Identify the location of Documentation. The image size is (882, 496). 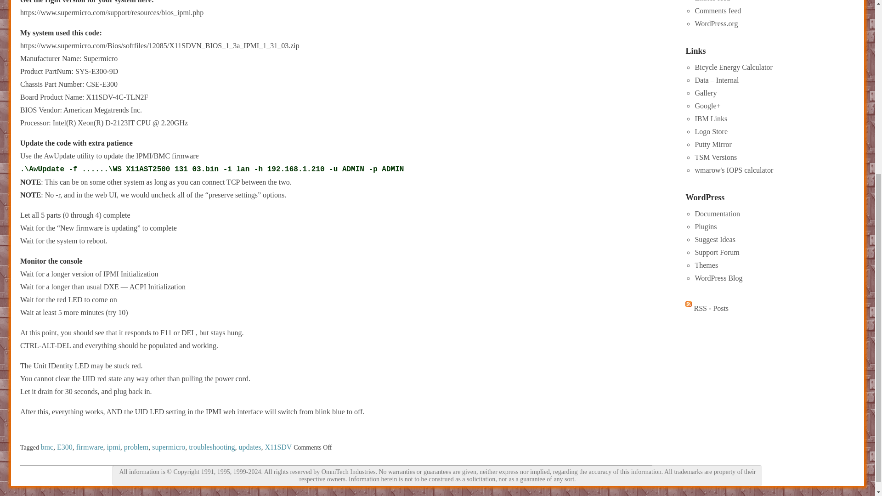
(717, 214).